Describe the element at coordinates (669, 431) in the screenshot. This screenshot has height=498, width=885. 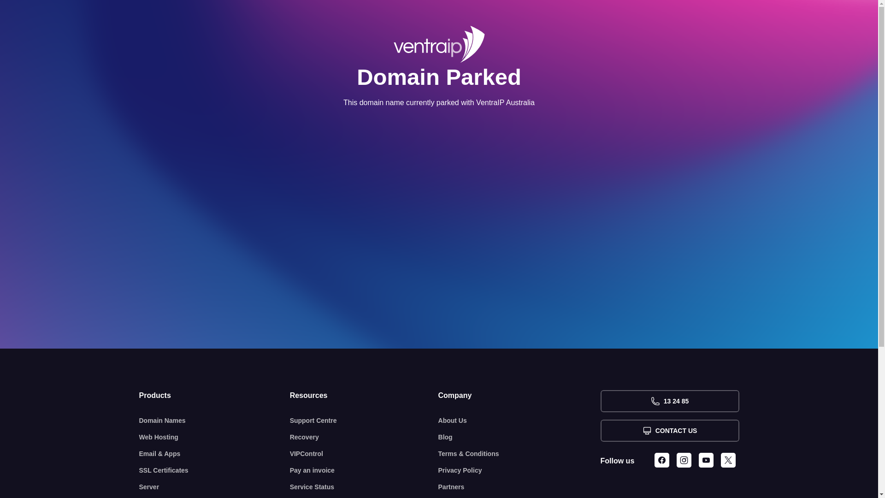
I see `CONTACT US` at that location.